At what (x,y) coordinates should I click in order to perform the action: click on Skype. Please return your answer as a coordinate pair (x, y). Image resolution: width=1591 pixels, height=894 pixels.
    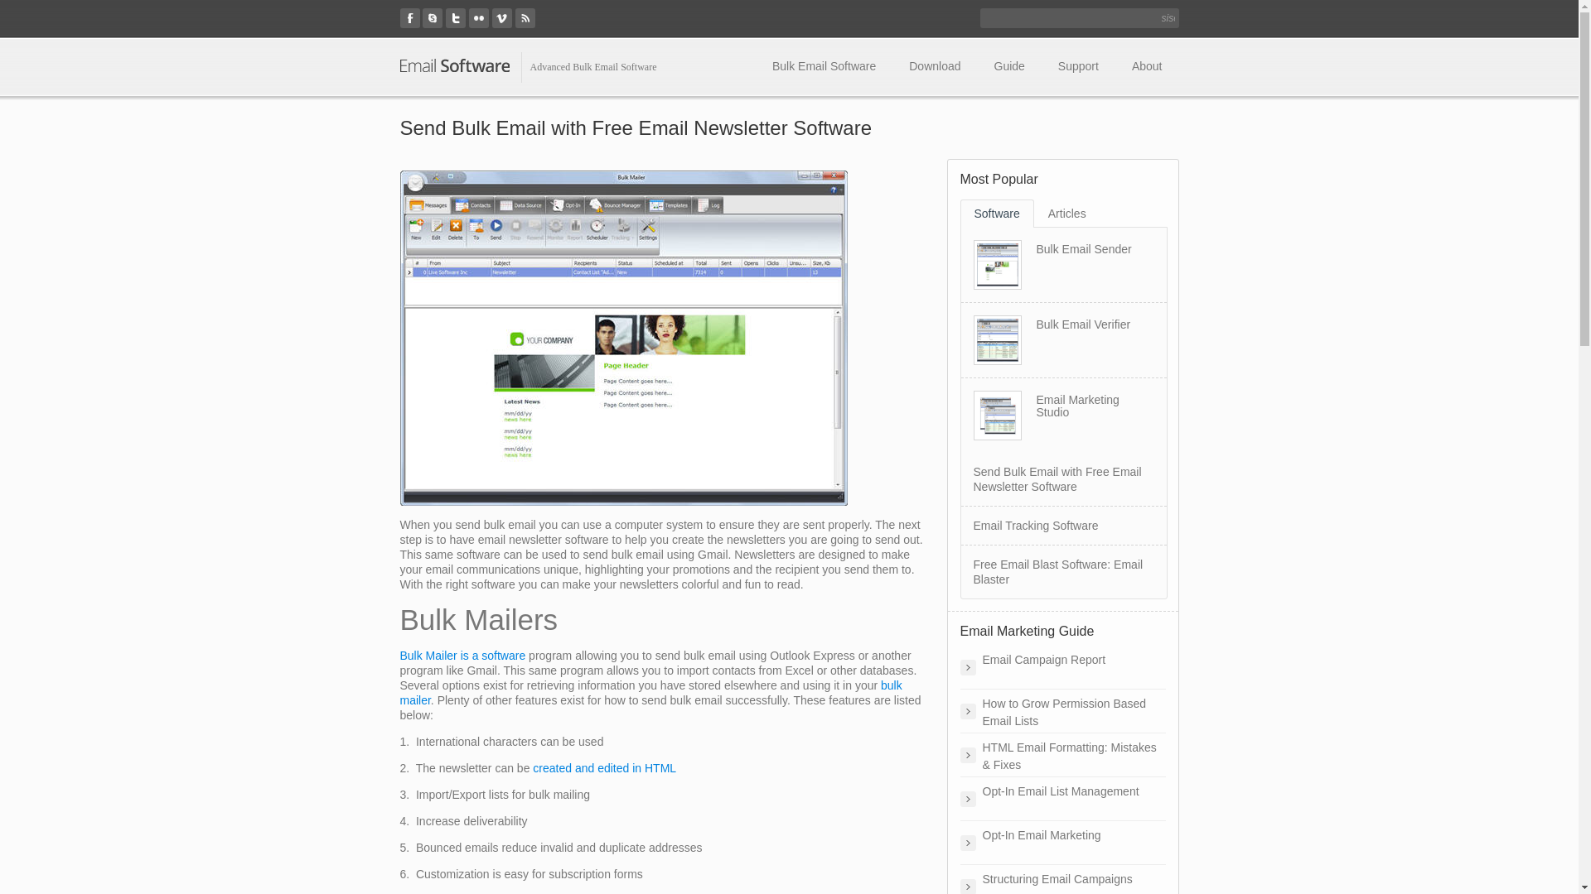
    Looking at the image, I should click on (433, 18).